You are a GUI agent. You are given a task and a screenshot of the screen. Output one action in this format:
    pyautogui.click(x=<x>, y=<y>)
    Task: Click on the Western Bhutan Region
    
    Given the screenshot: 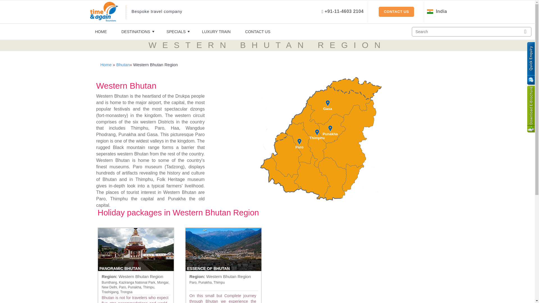 What is the action you would take?
    pyautogui.click(x=141, y=276)
    